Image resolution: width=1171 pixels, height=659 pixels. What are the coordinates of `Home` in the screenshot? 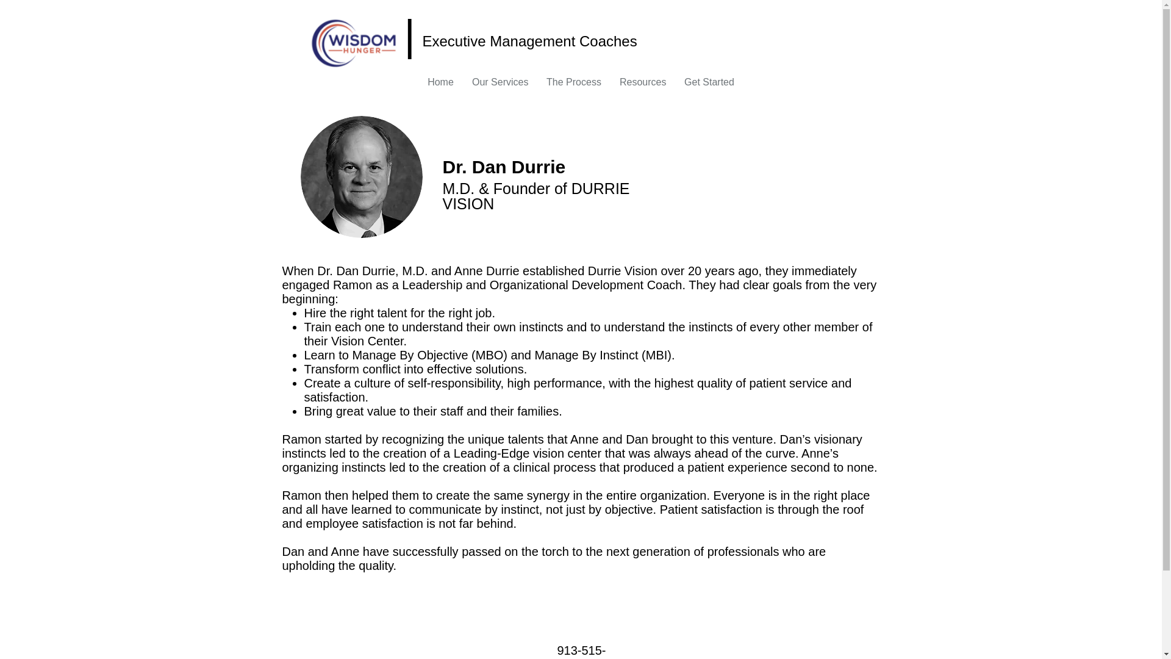 It's located at (440, 84).